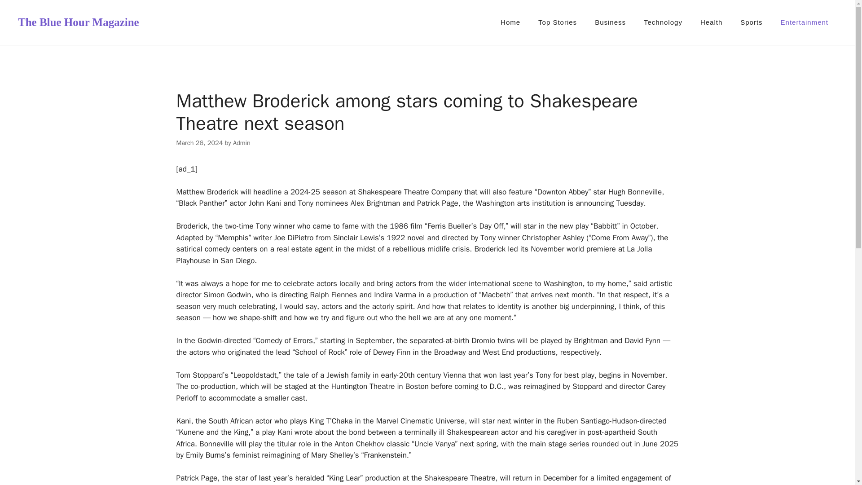 The width and height of the screenshot is (862, 485). I want to click on Health, so click(711, 22).